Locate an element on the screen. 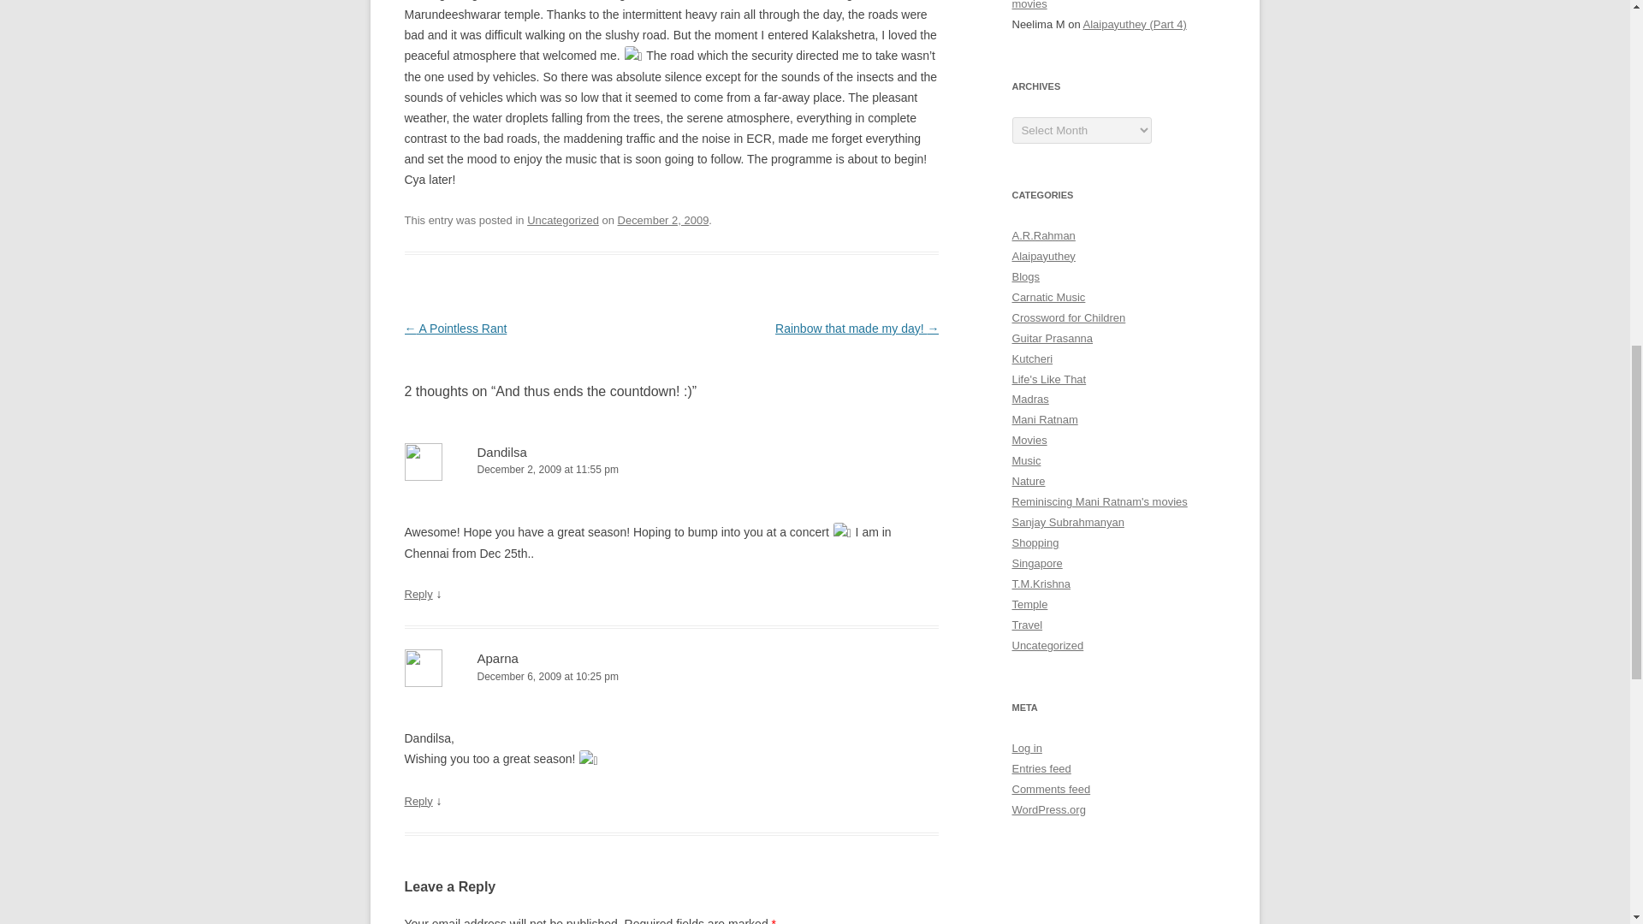  December 2, 2009 is located at coordinates (663, 219).